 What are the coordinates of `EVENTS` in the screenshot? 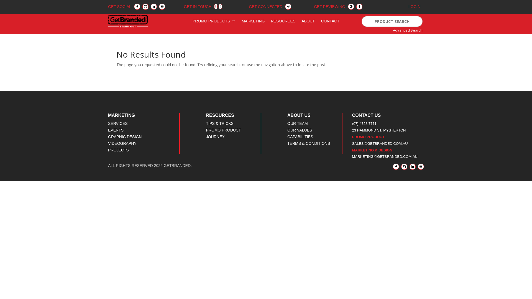 It's located at (116, 130).